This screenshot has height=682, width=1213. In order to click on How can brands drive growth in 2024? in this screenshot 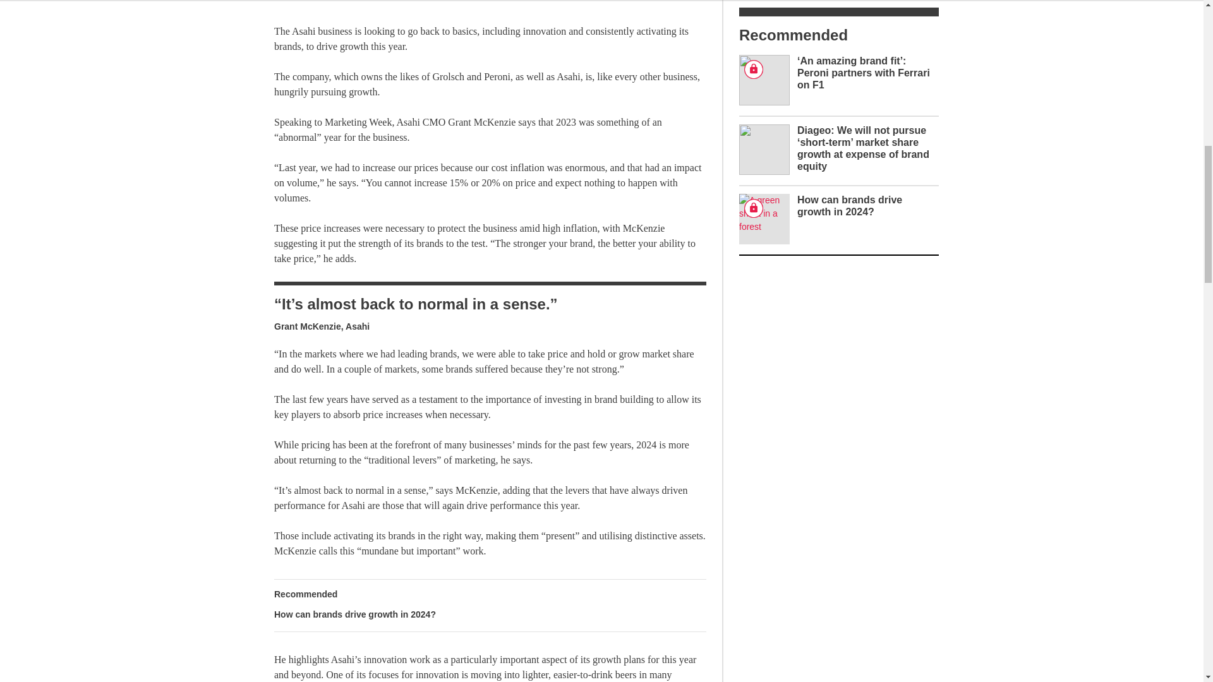, I will do `click(490, 605)`.